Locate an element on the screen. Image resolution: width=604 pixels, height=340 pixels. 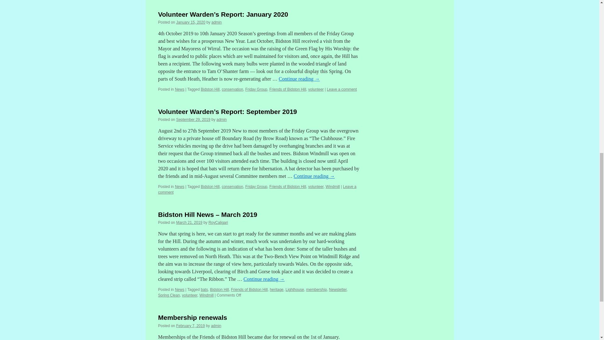
9:48 pm is located at coordinates (191, 22).